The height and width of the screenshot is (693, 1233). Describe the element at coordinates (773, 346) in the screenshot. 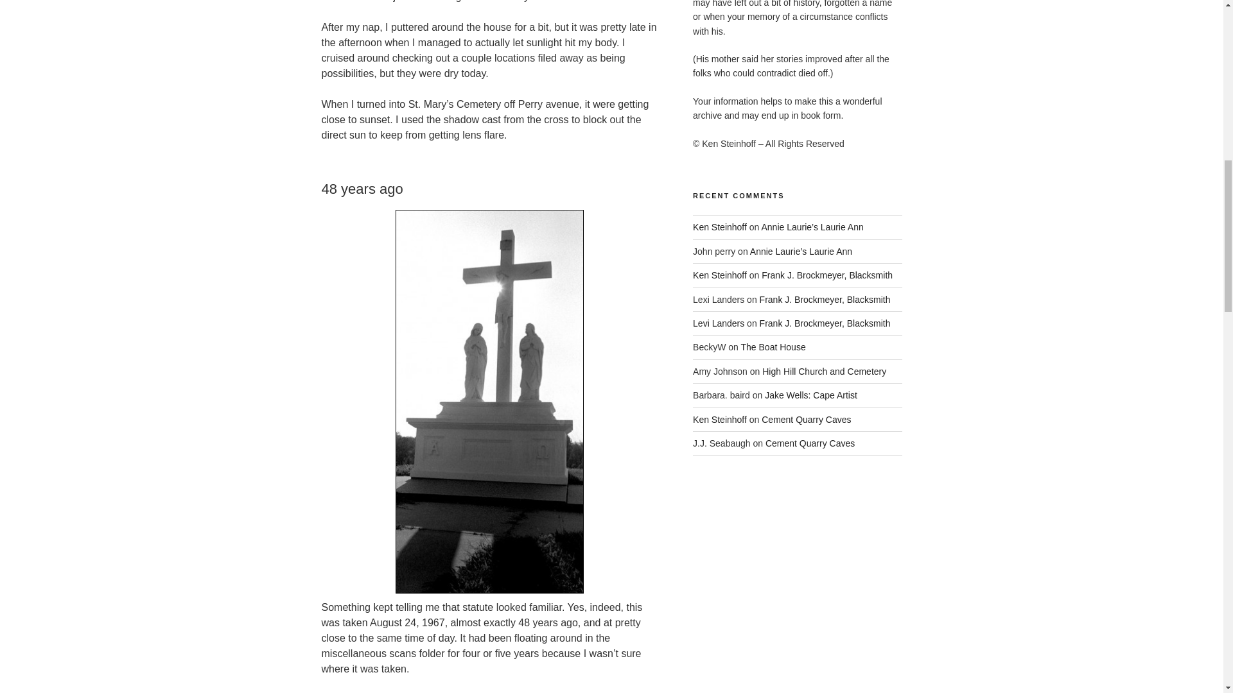

I see `The Boat House` at that location.